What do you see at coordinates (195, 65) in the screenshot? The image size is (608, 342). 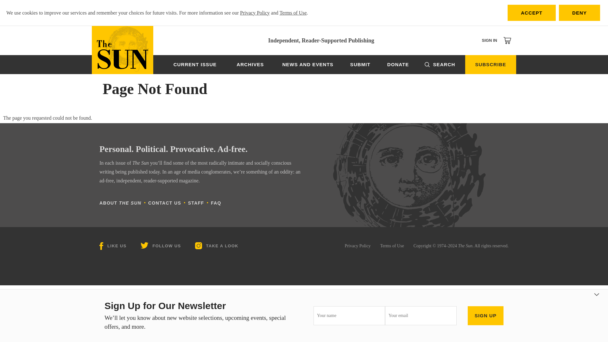 I see `CURRENT ISSUE` at bounding box center [195, 65].